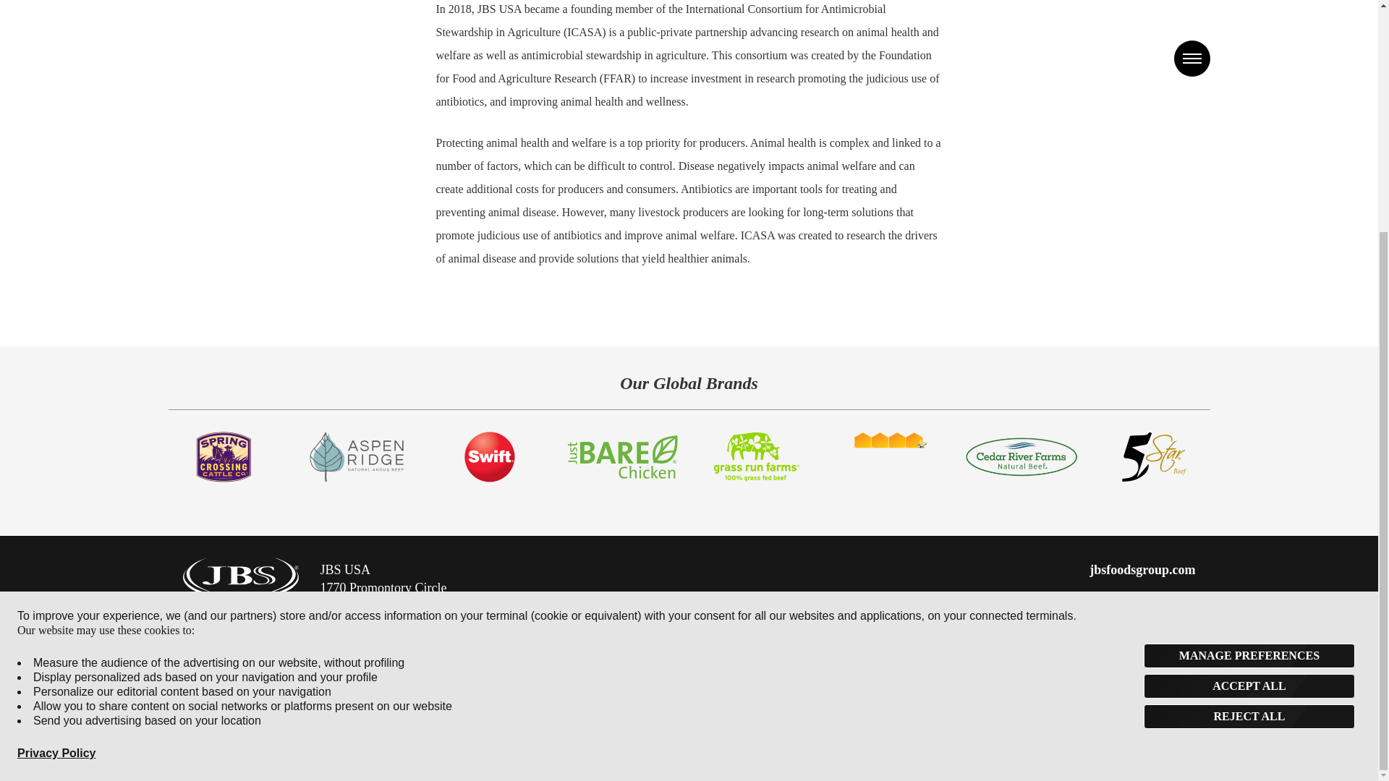 This screenshot has height=781, width=1389. Describe the element at coordinates (1249, 334) in the screenshot. I see `MANAGE PREFERENCES` at that location.